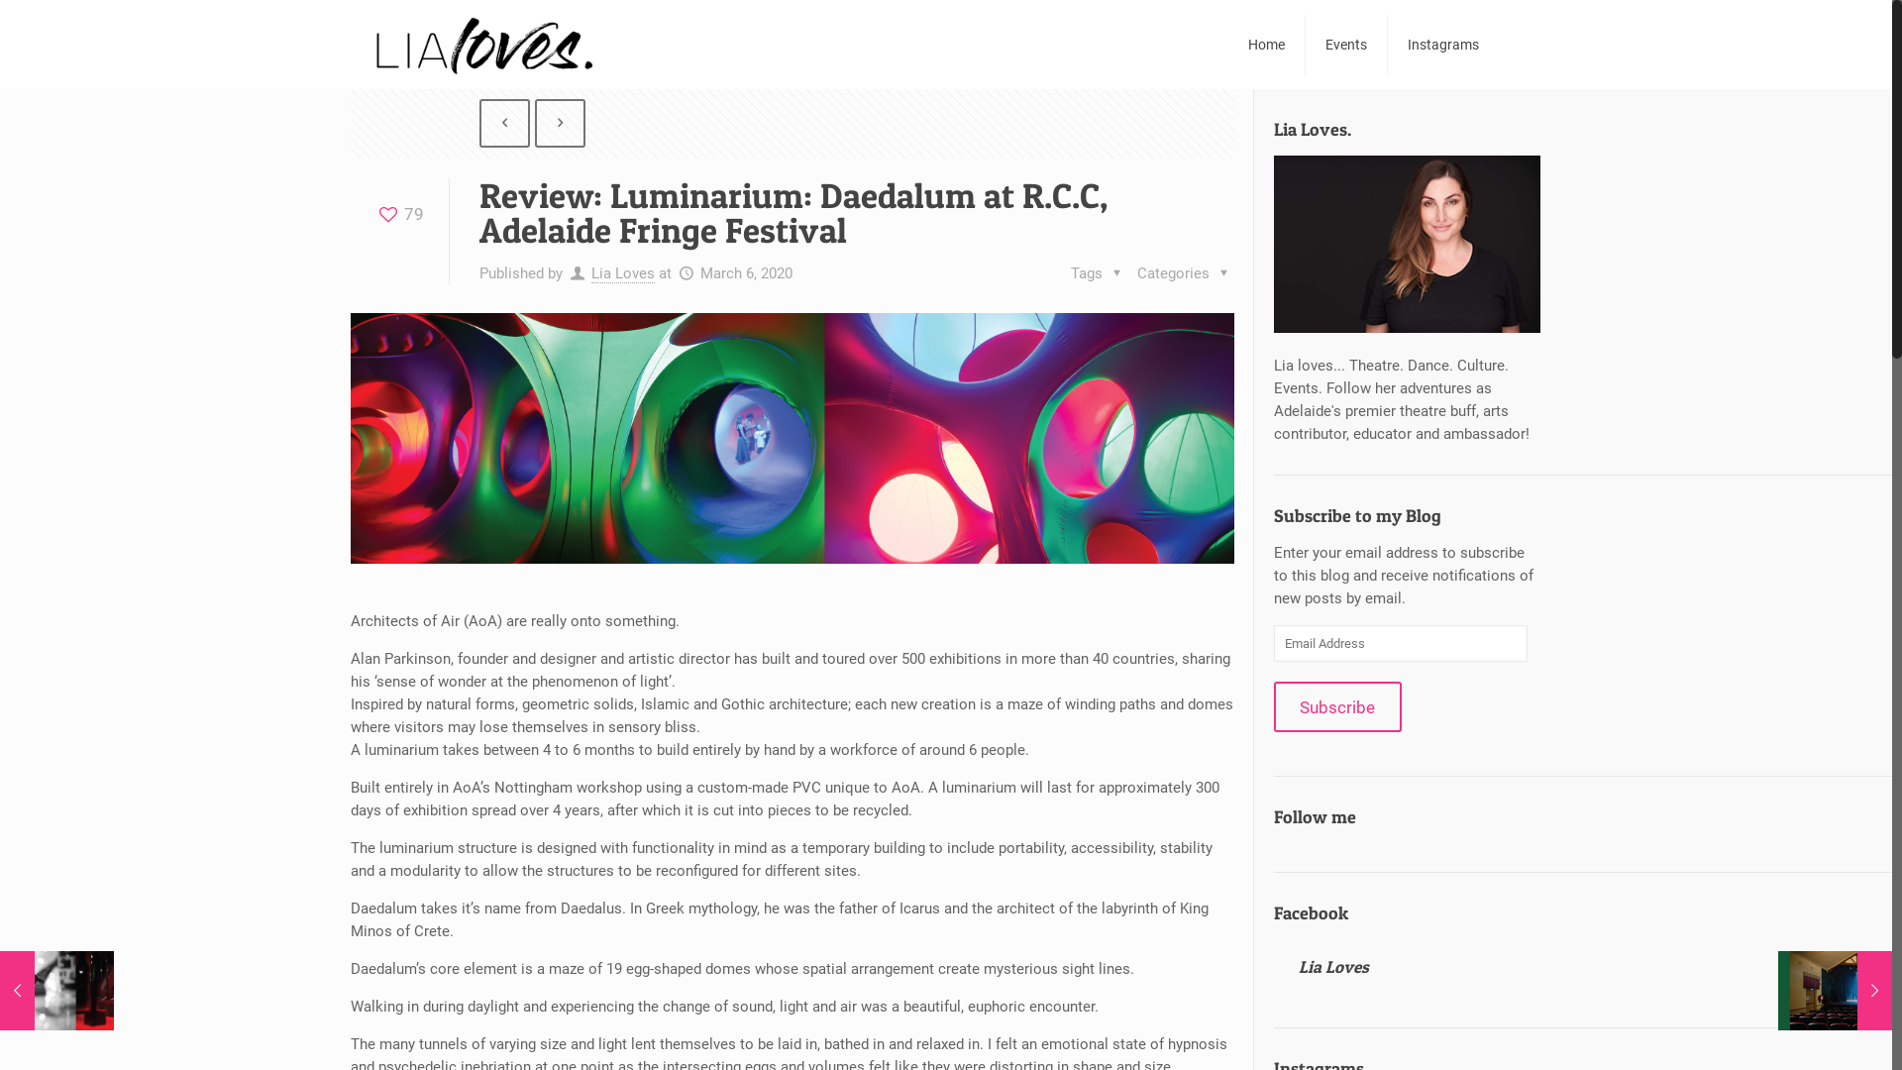 This screenshot has width=1902, height=1070. What do you see at coordinates (400, 214) in the screenshot?
I see `79` at bounding box center [400, 214].